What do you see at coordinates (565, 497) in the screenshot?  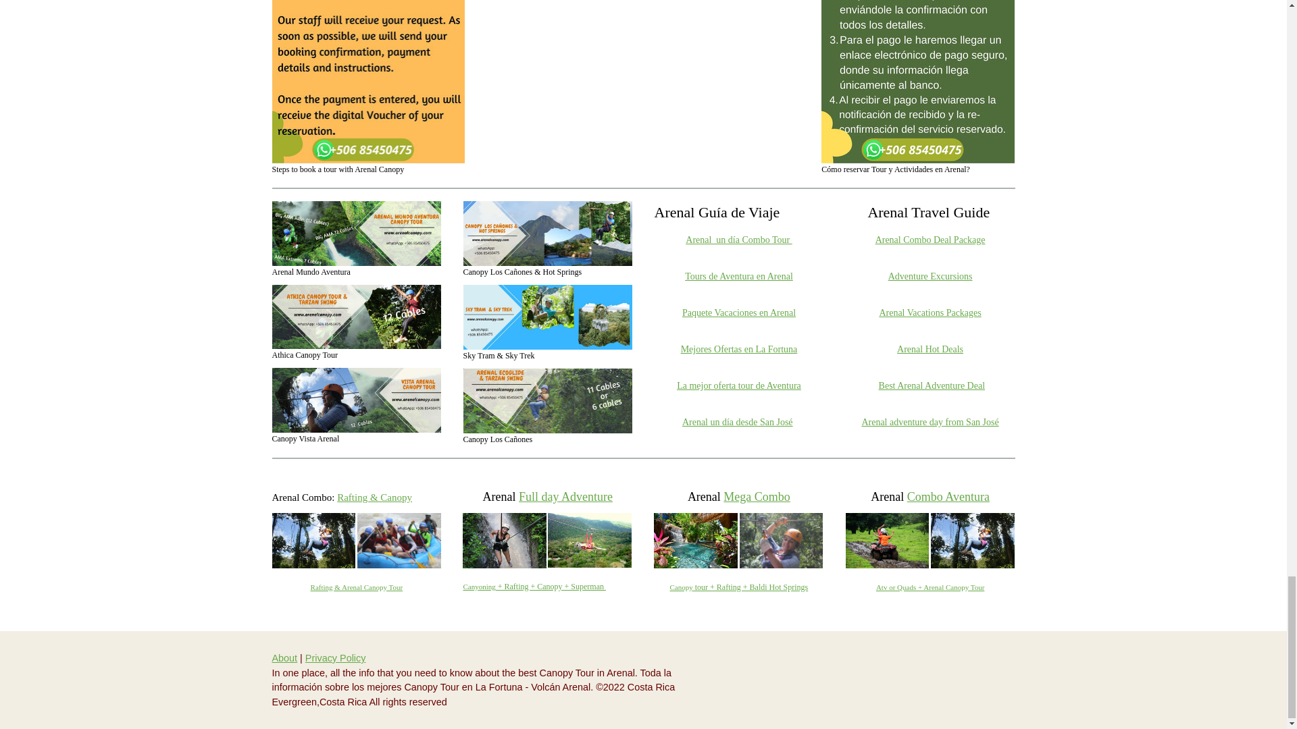 I see `Full Day Adventure` at bounding box center [565, 497].